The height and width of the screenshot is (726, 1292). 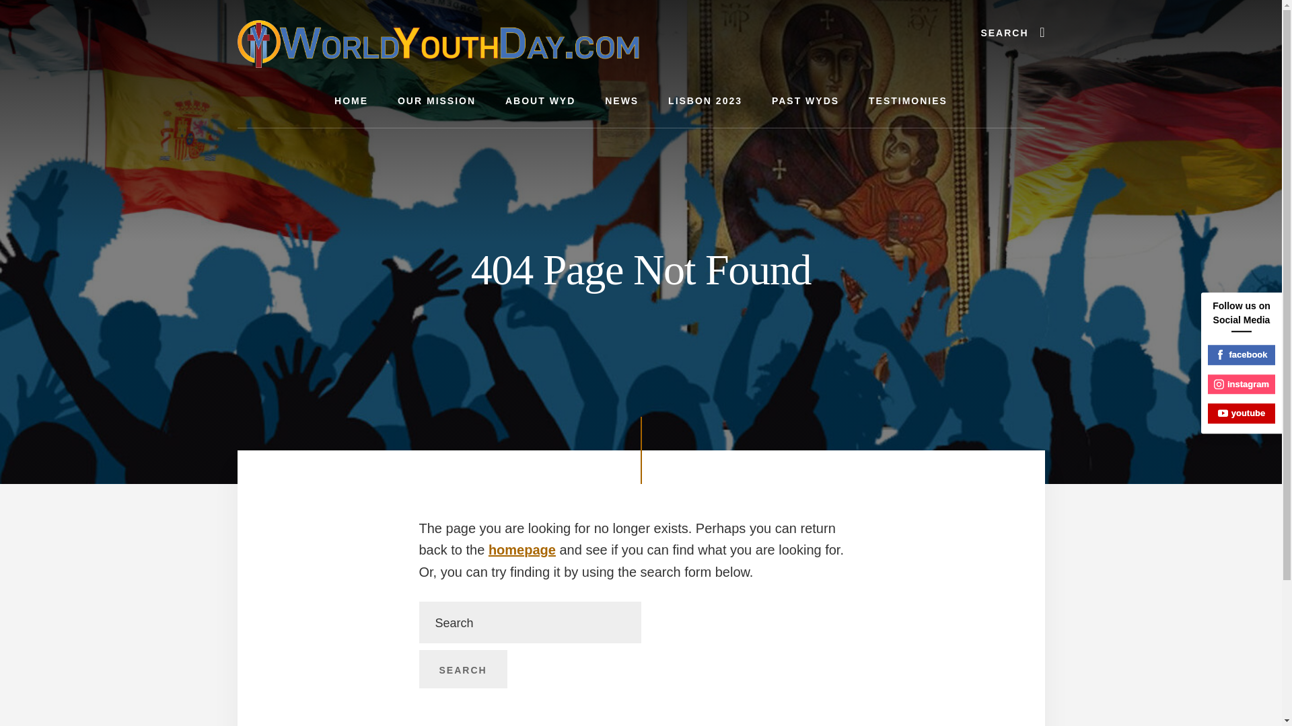 I want to click on HOME, so click(x=351, y=101).